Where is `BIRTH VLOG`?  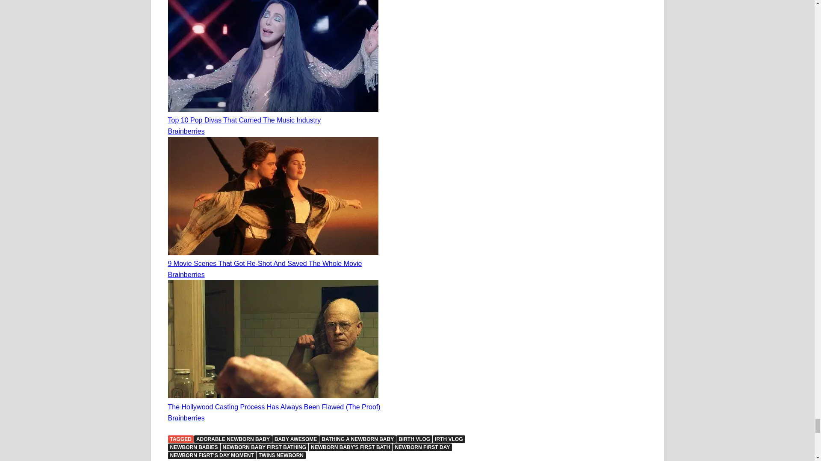 BIRTH VLOG is located at coordinates (414, 439).